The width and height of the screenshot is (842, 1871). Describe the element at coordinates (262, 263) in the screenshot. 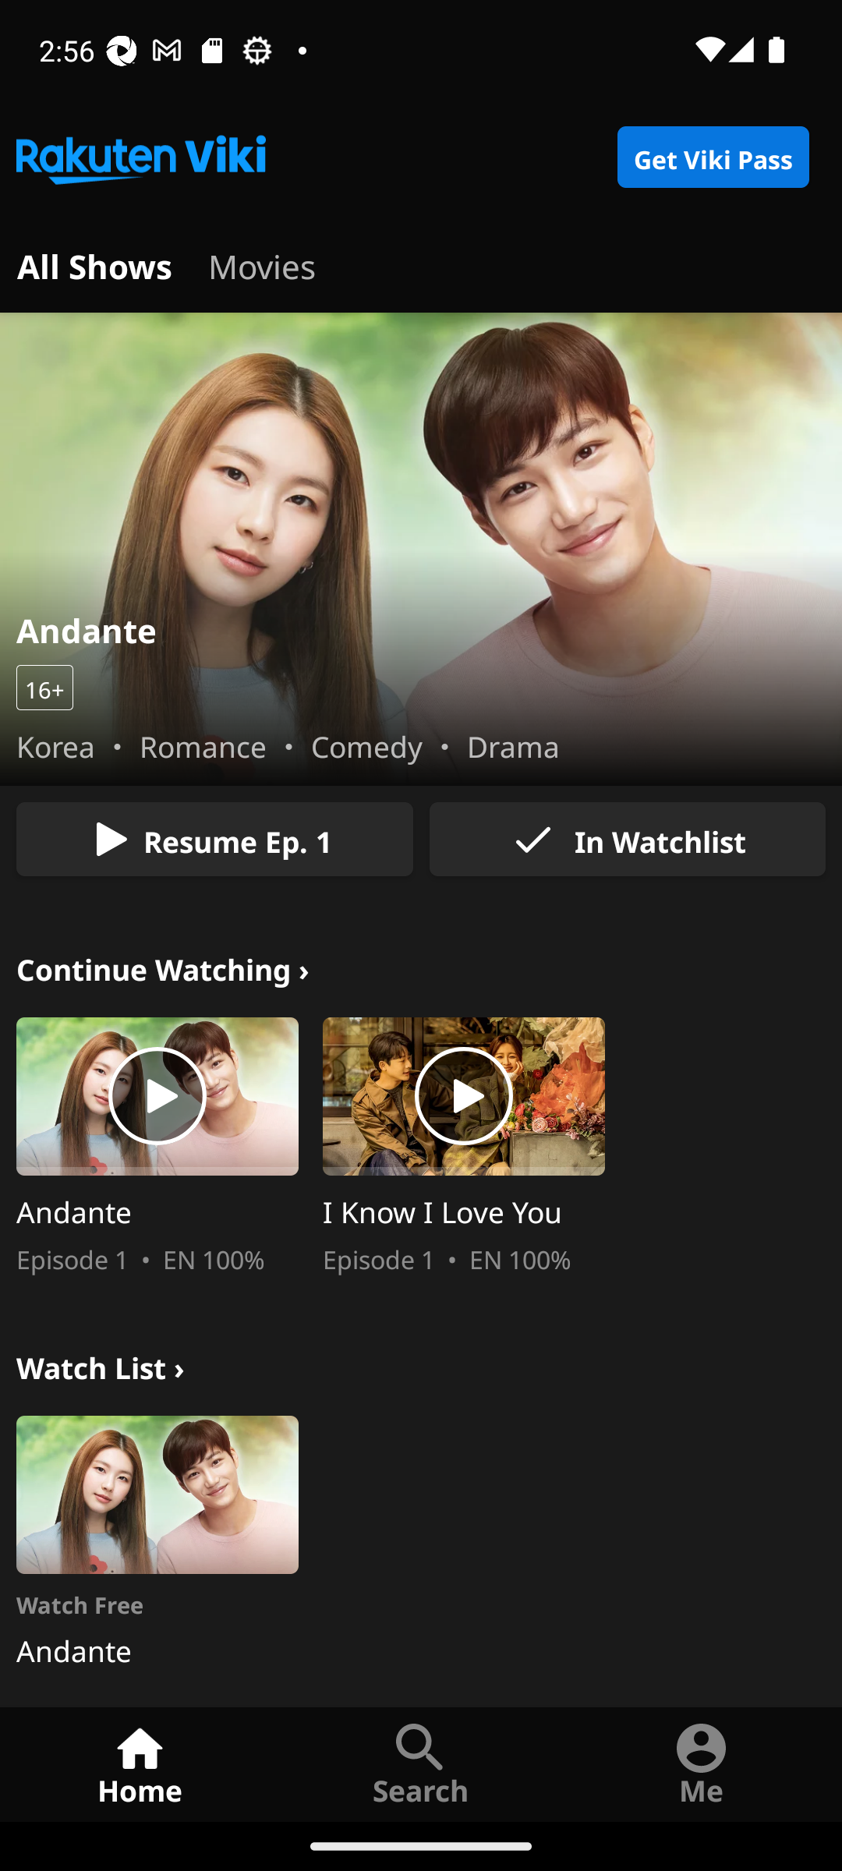

I see `home_tab_movies Movies` at that location.